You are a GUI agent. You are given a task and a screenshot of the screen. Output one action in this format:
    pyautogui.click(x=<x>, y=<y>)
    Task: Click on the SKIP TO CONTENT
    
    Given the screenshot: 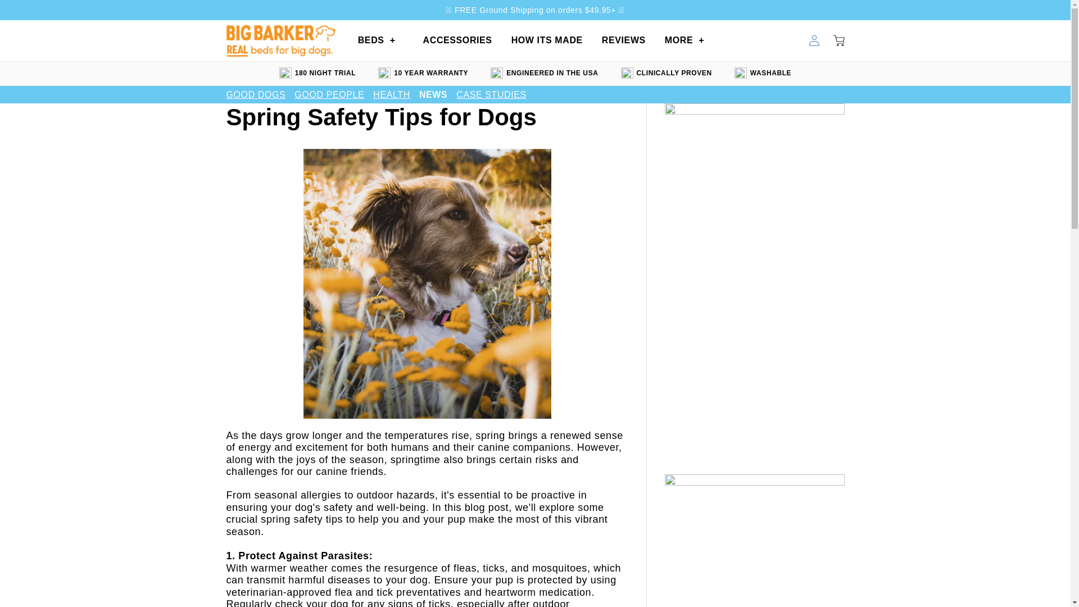 What is the action you would take?
    pyautogui.click(x=34, y=12)
    